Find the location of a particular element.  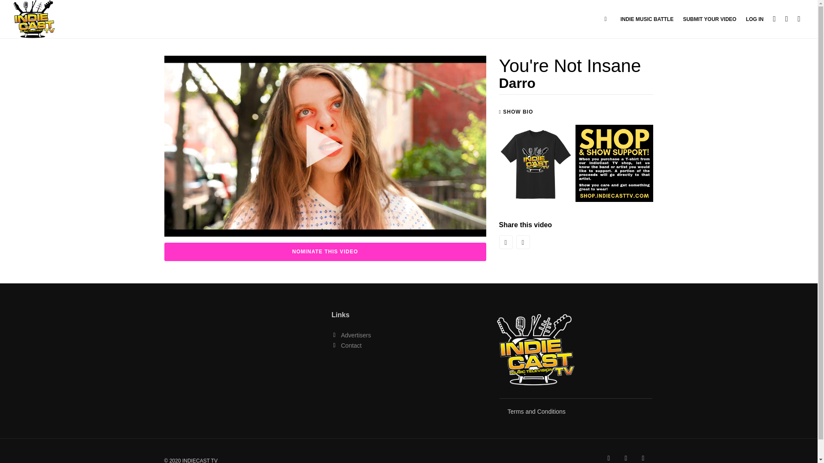

SUBMIT YOUR VIDEO is located at coordinates (709, 19).